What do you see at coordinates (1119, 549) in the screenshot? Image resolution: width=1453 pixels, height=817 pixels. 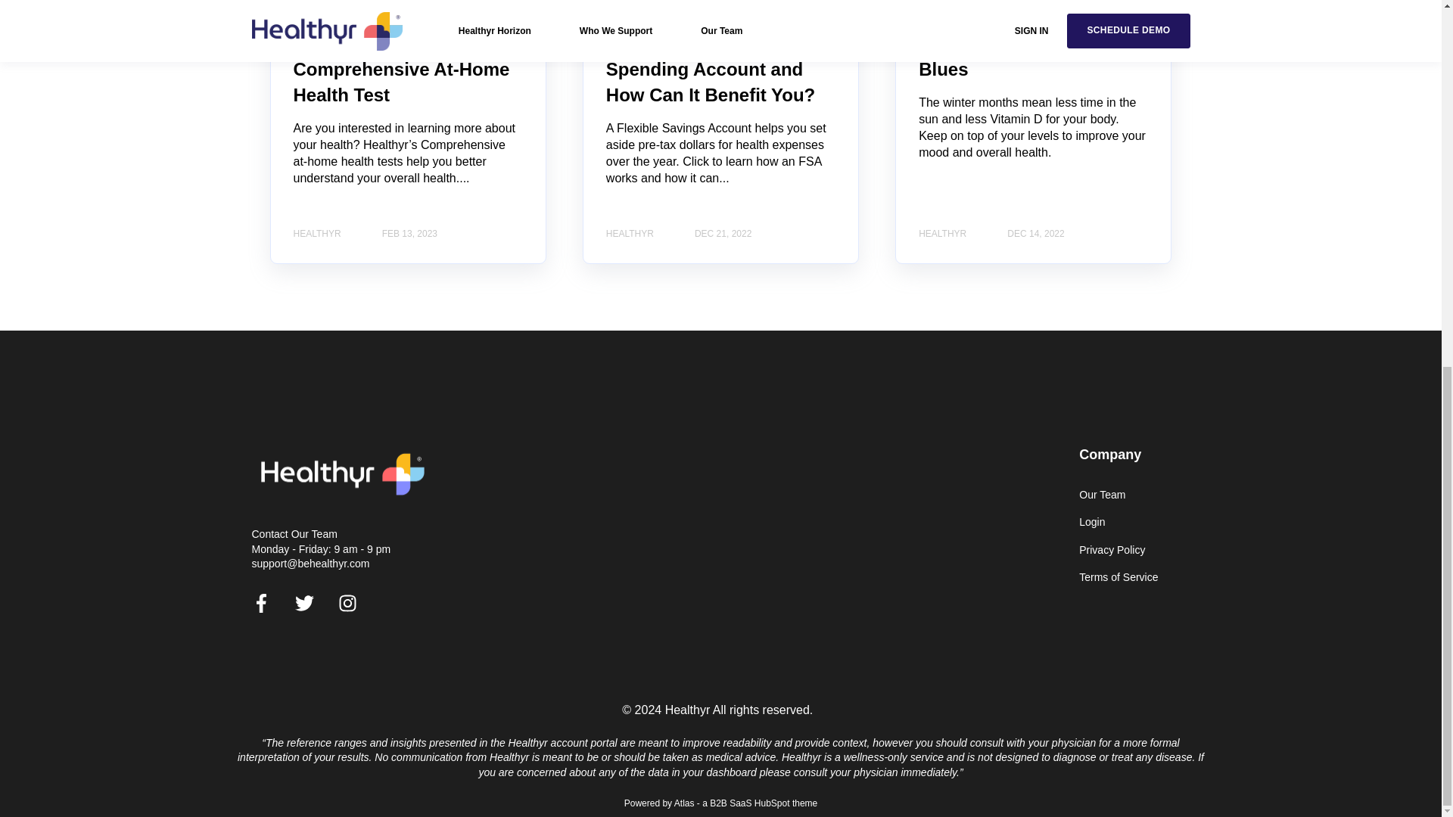 I see `Privacy Policy` at bounding box center [1119, 549].